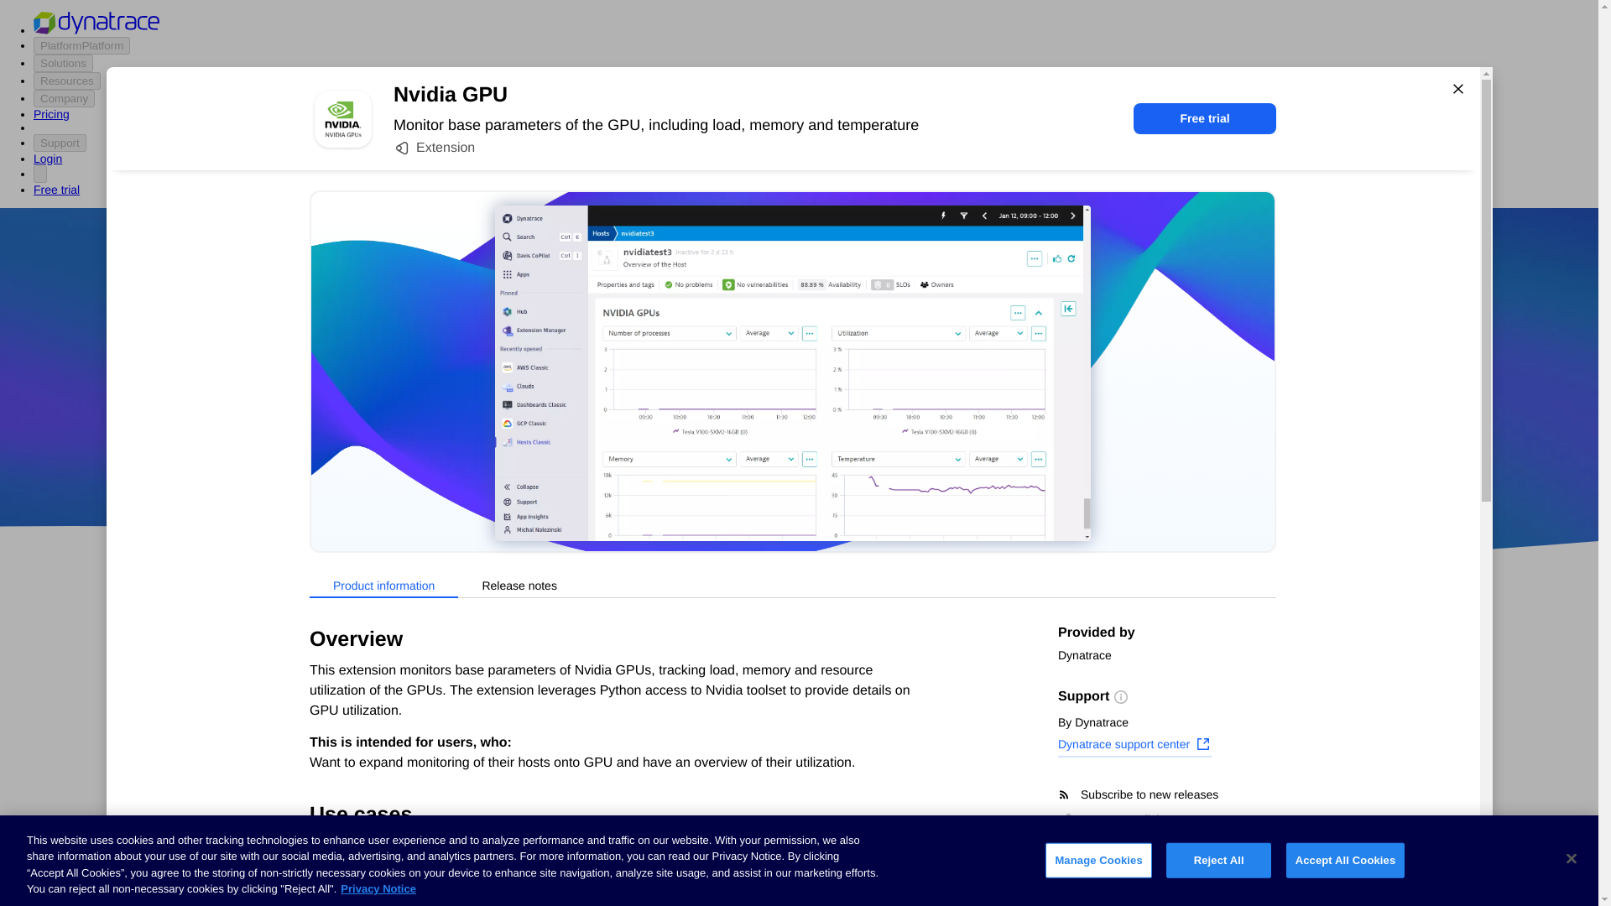 This screenshot has width=1611, height=906. I want to click on WIPRO Holmes, so click(671, 801).